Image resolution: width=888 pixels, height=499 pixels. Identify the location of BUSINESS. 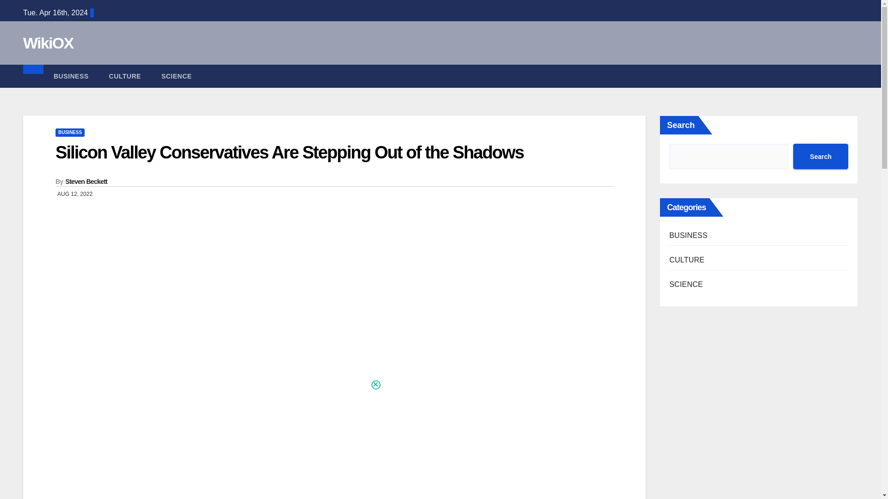
(69, 132).